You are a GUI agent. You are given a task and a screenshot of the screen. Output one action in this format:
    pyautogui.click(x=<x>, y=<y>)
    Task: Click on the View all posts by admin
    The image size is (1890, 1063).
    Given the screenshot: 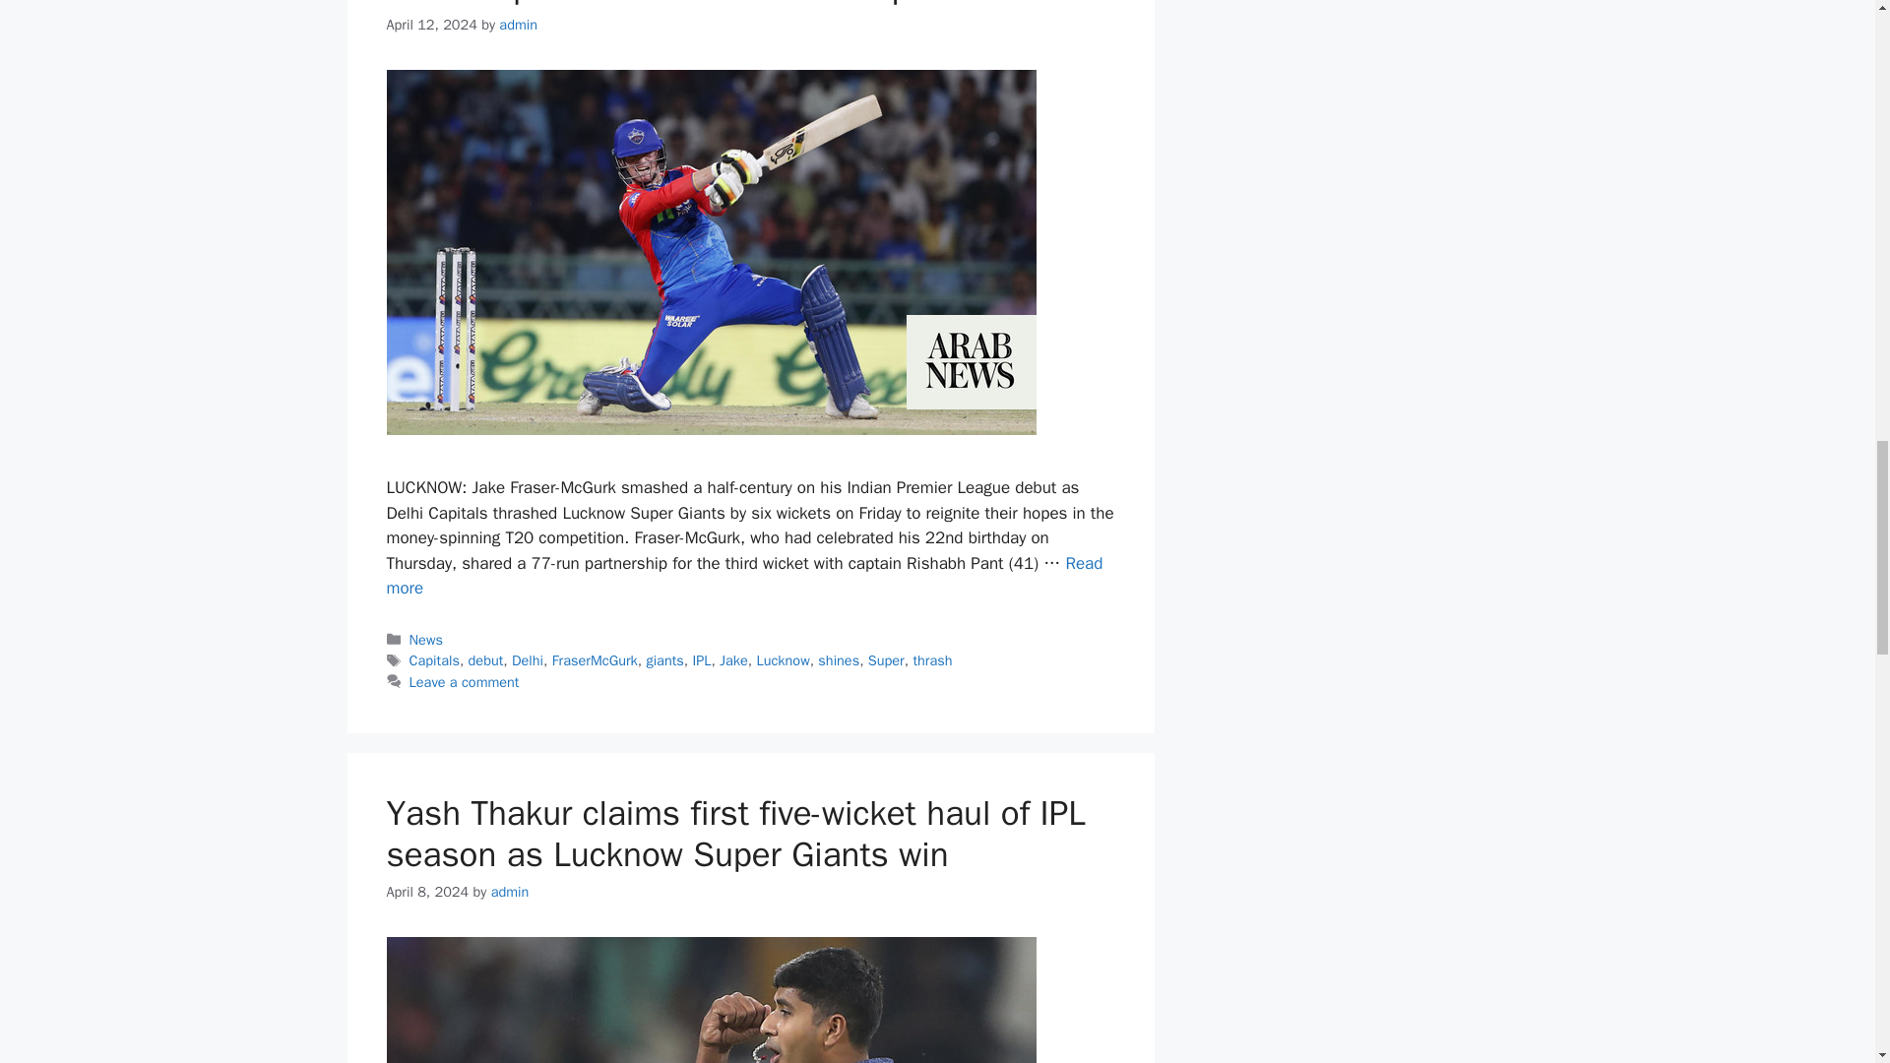 What is the action you would take?
    pyautogui.click(x=510, y=892)
    